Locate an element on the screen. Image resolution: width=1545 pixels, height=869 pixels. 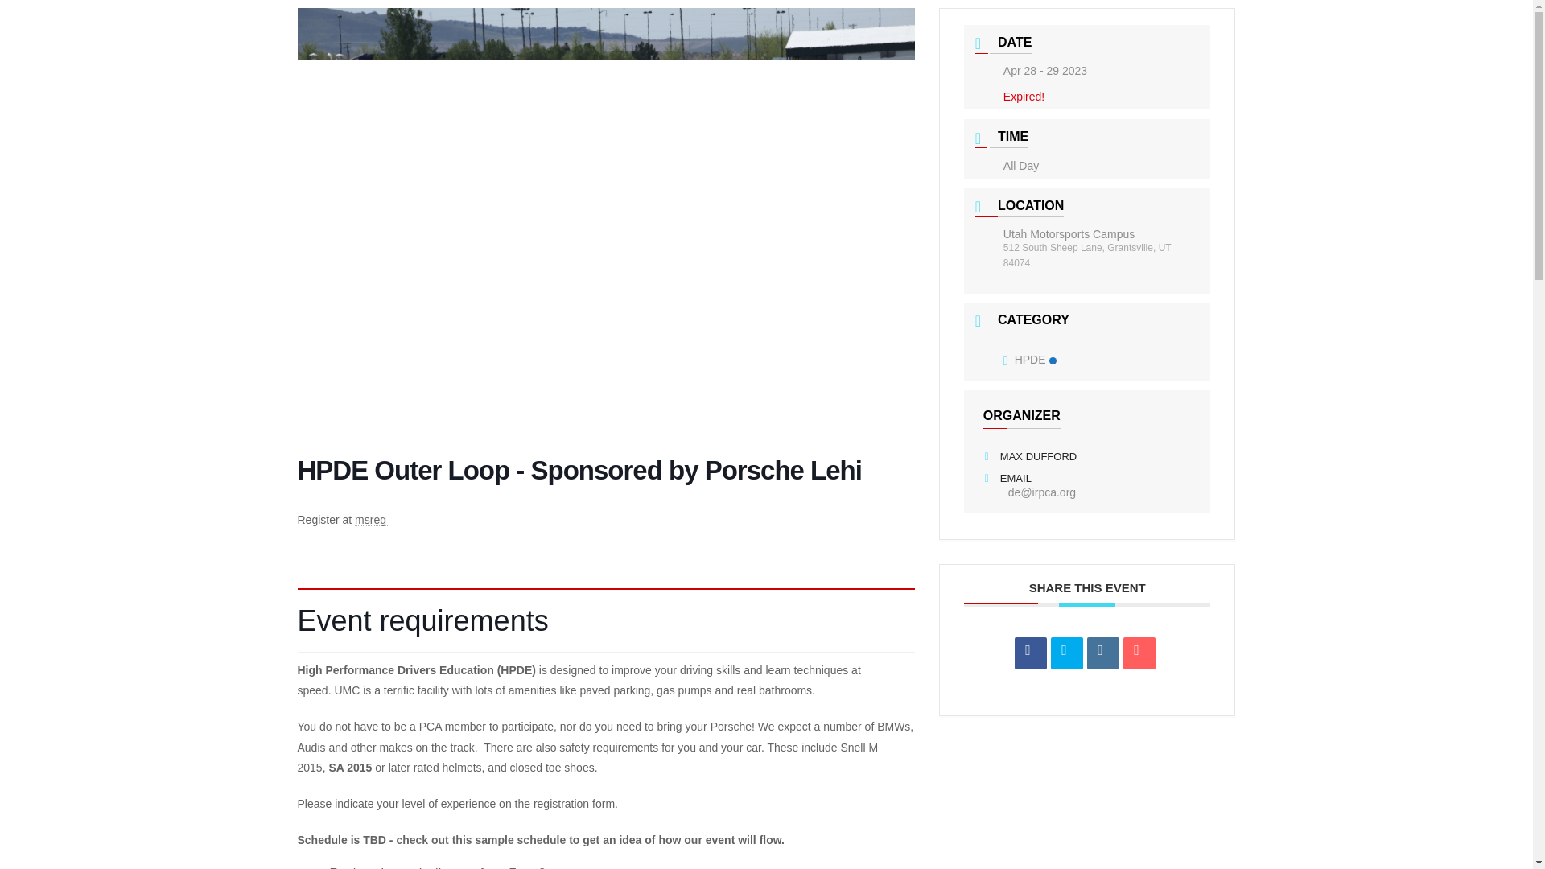
Share on Facebook is located at coordinates (1031, 653).